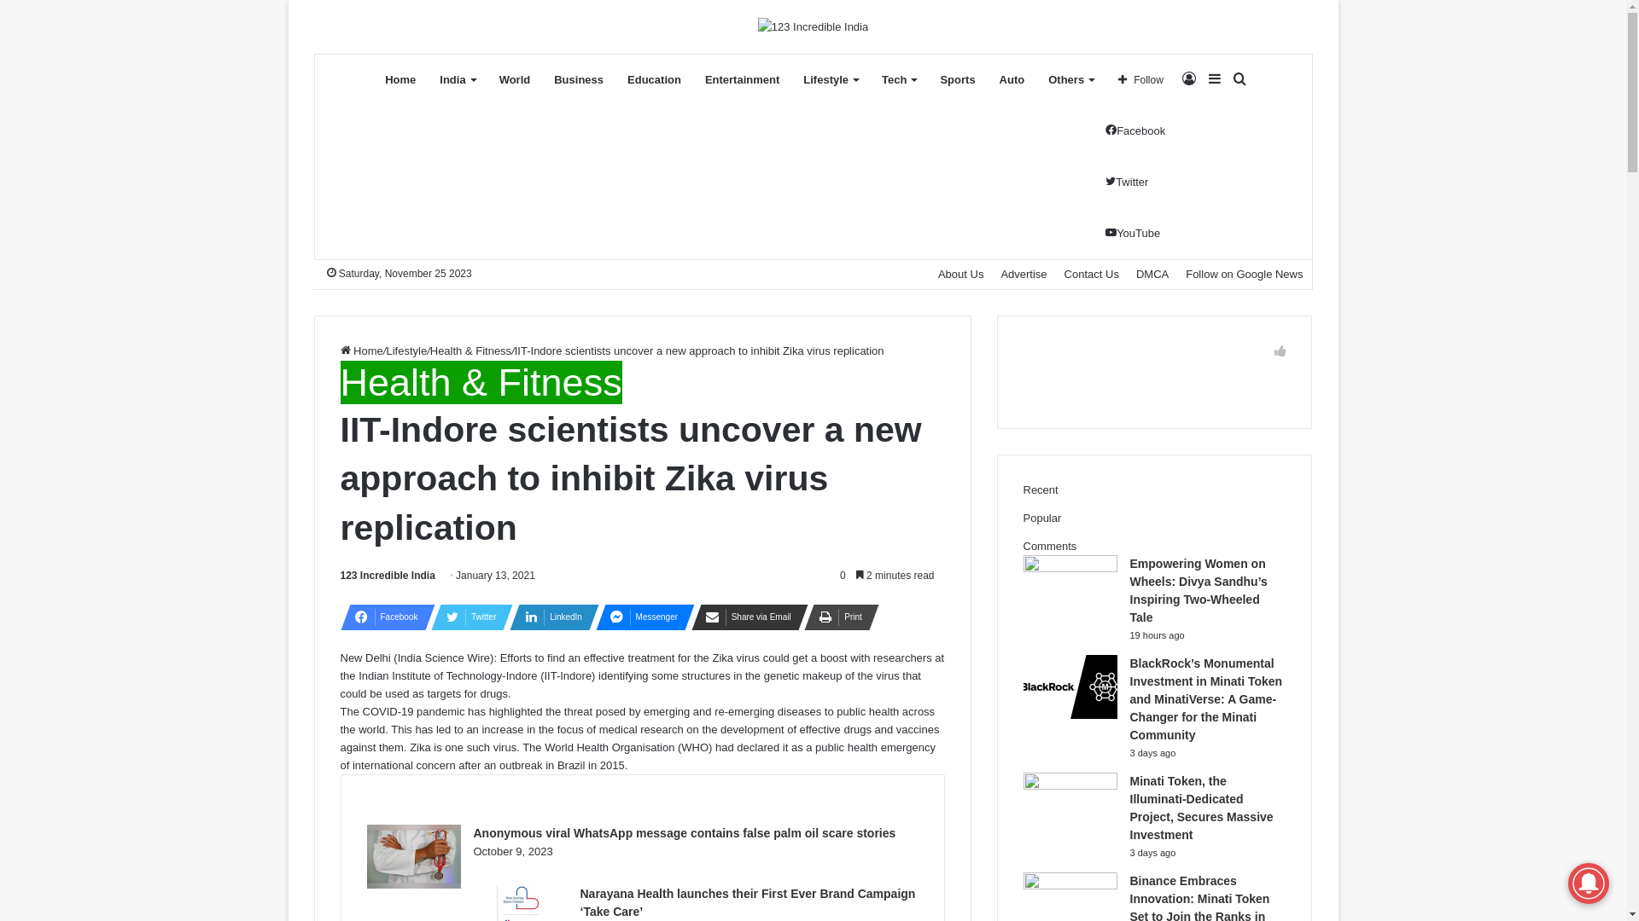  I want to click on Health & Fitness, so click(481, 382).